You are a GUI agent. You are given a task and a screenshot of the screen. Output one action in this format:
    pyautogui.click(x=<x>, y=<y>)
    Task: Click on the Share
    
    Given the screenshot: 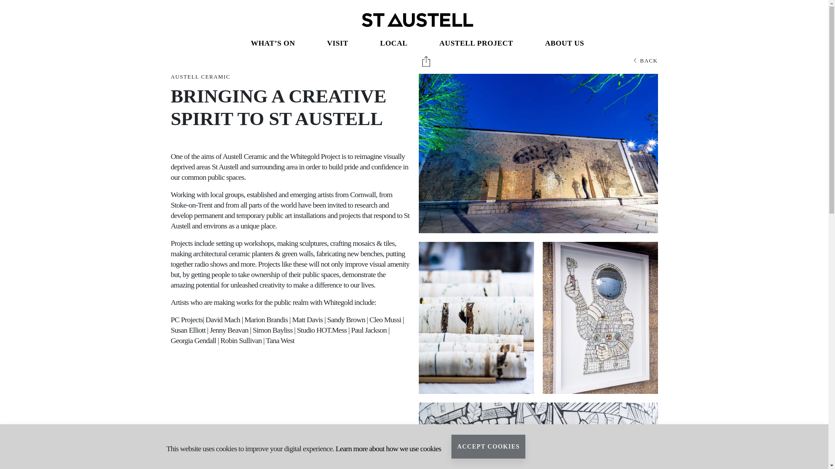 What is the action you would take?
    pyautogui.click(x=426, y=61)
    